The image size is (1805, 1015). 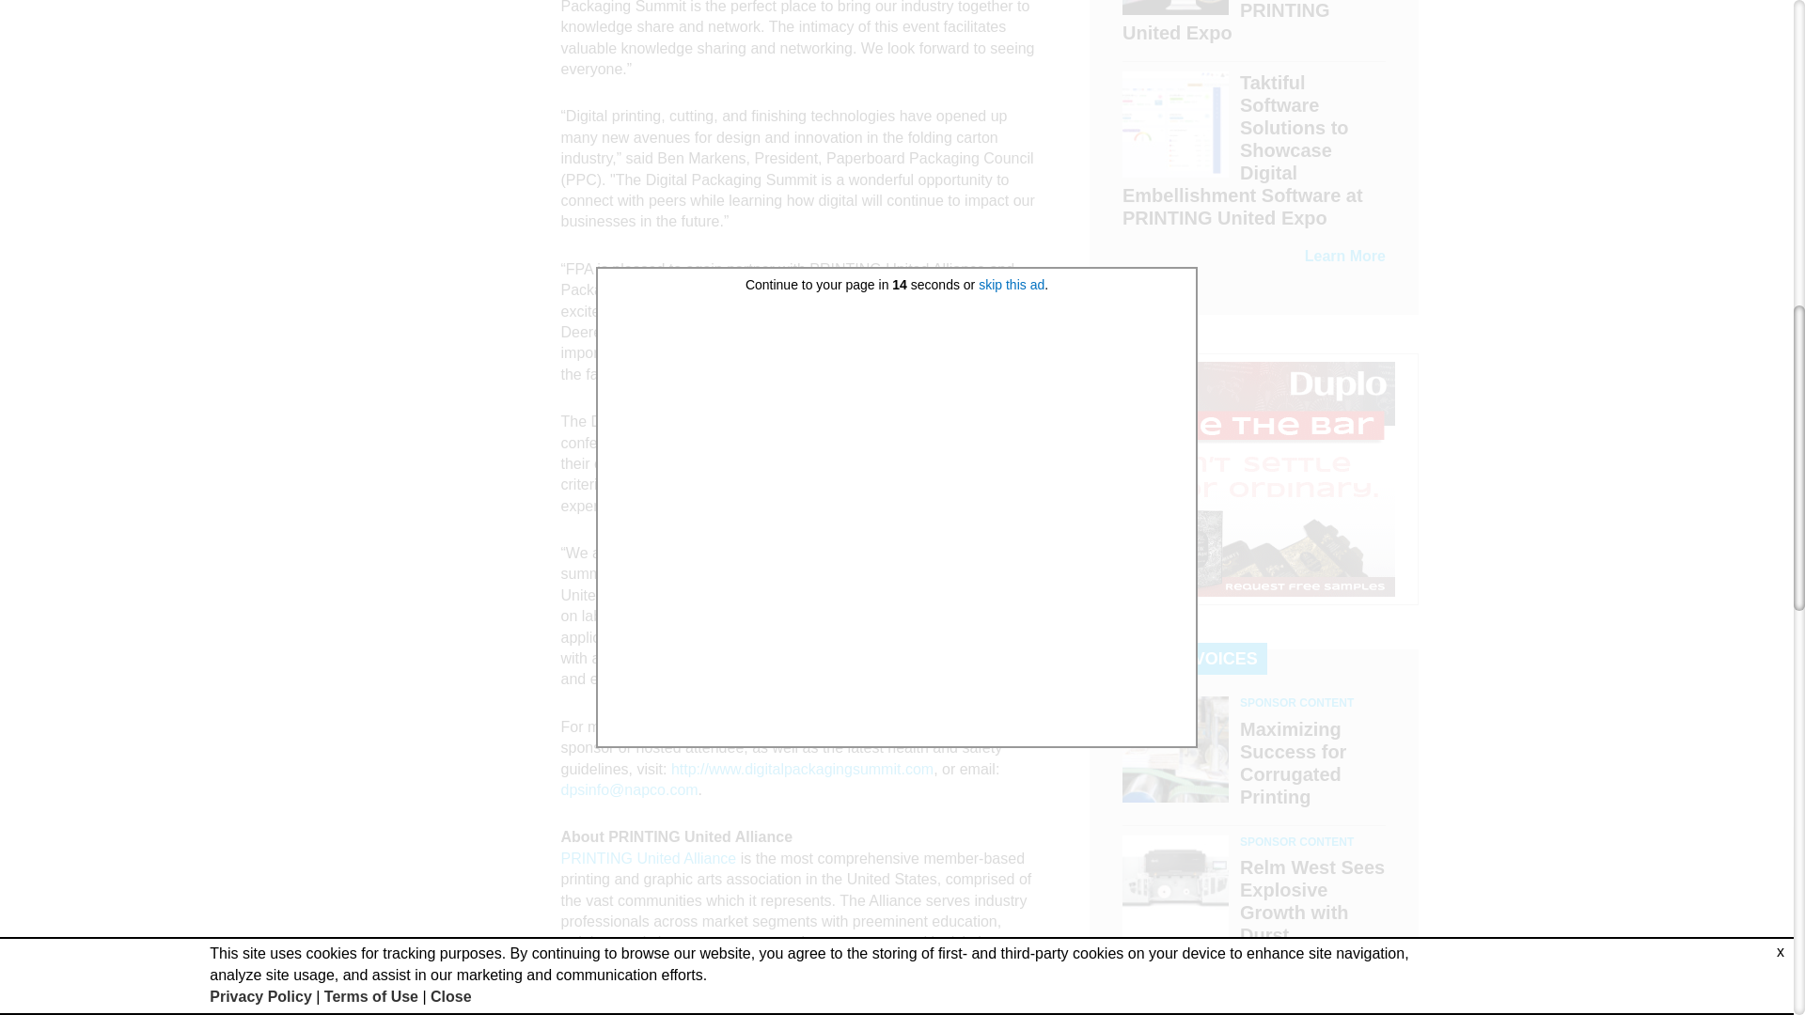 I want to click on 3rd party ad content, so click(x=1254, y=479).